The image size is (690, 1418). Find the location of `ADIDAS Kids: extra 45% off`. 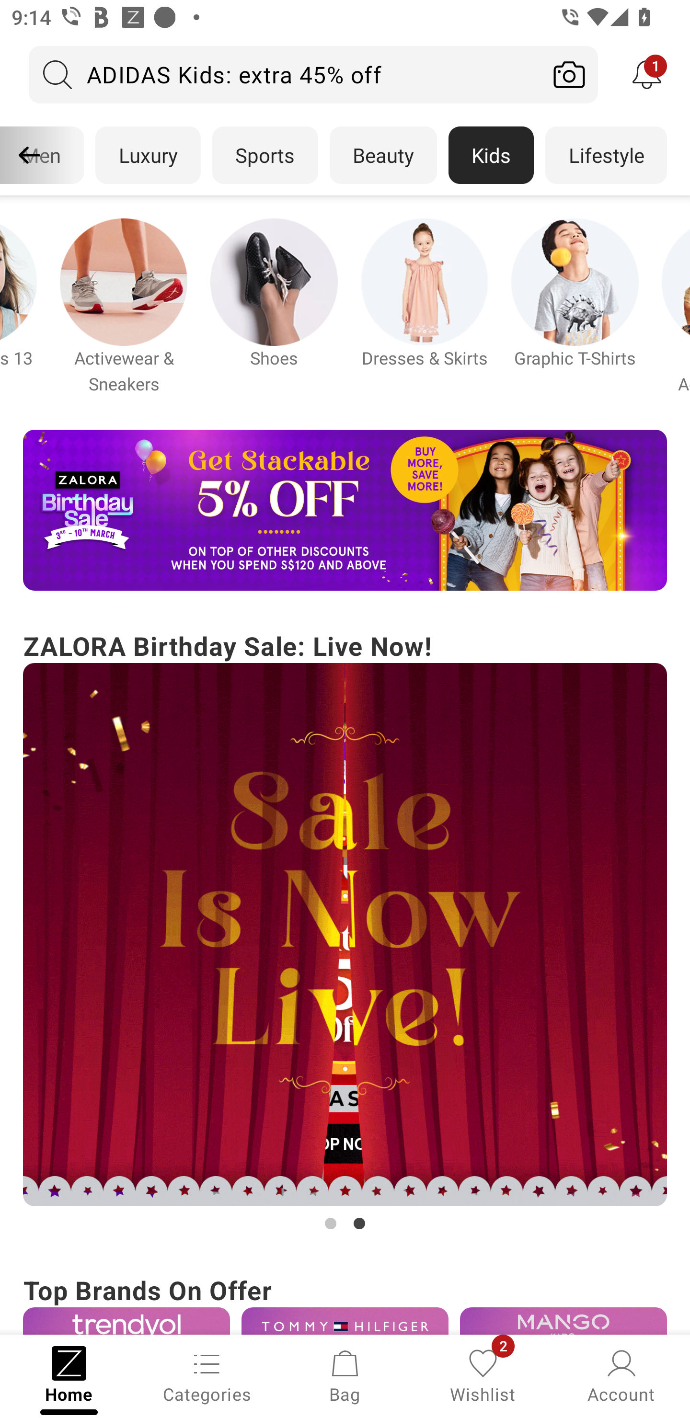

ADIDAS Kids: extra 45% off is located at coordinates (285, 74).